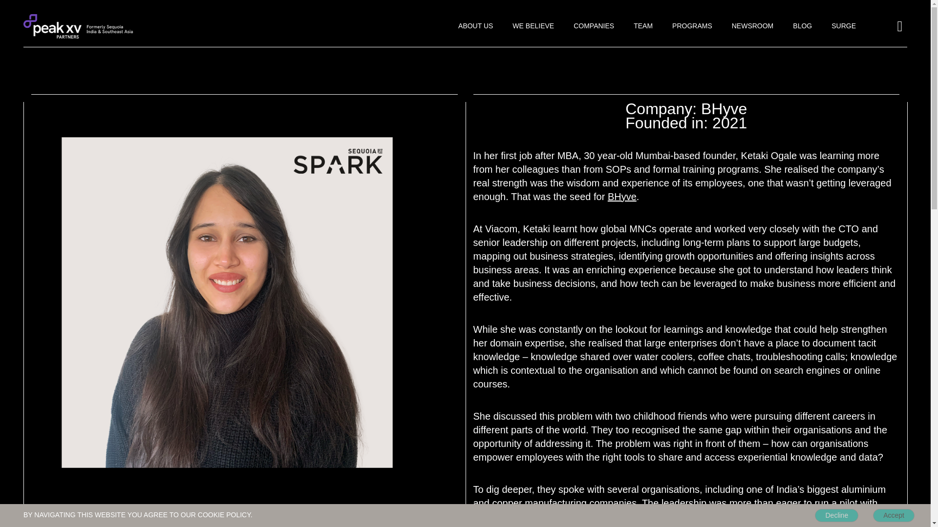 Image resolution: width=938 pixels, height=527 pixels. I want to click on BLOG, so click(802, 26).